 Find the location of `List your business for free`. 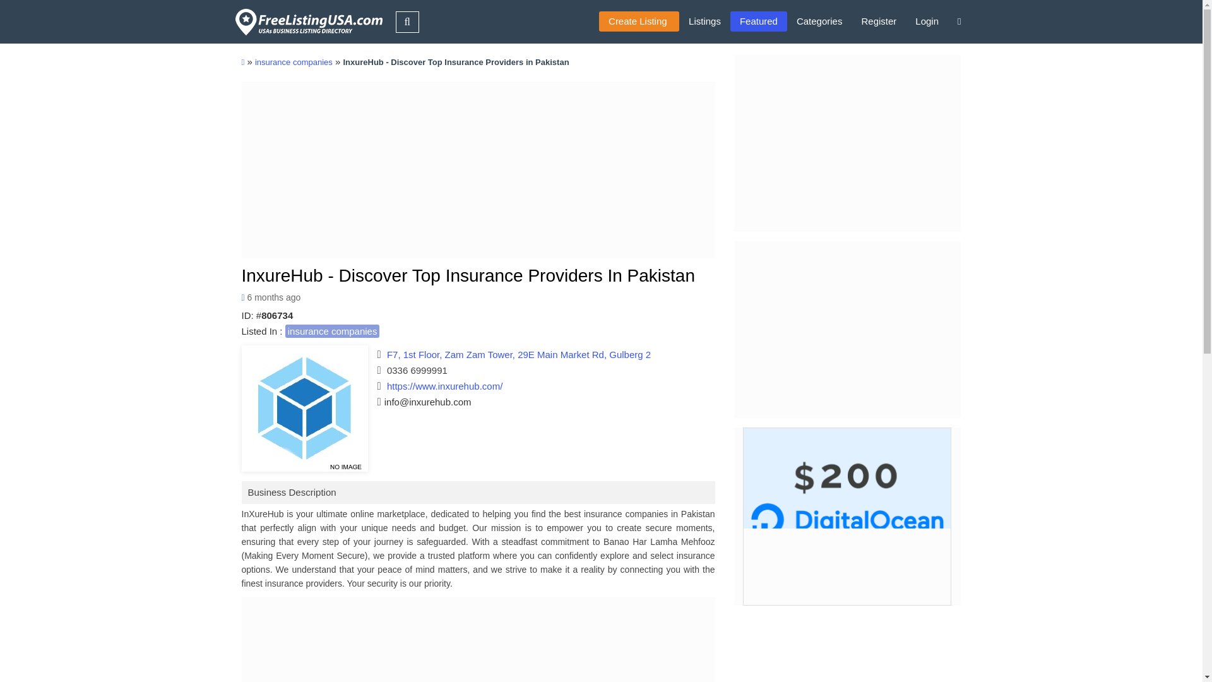

List your business for free is located at coordinates (639, 21).